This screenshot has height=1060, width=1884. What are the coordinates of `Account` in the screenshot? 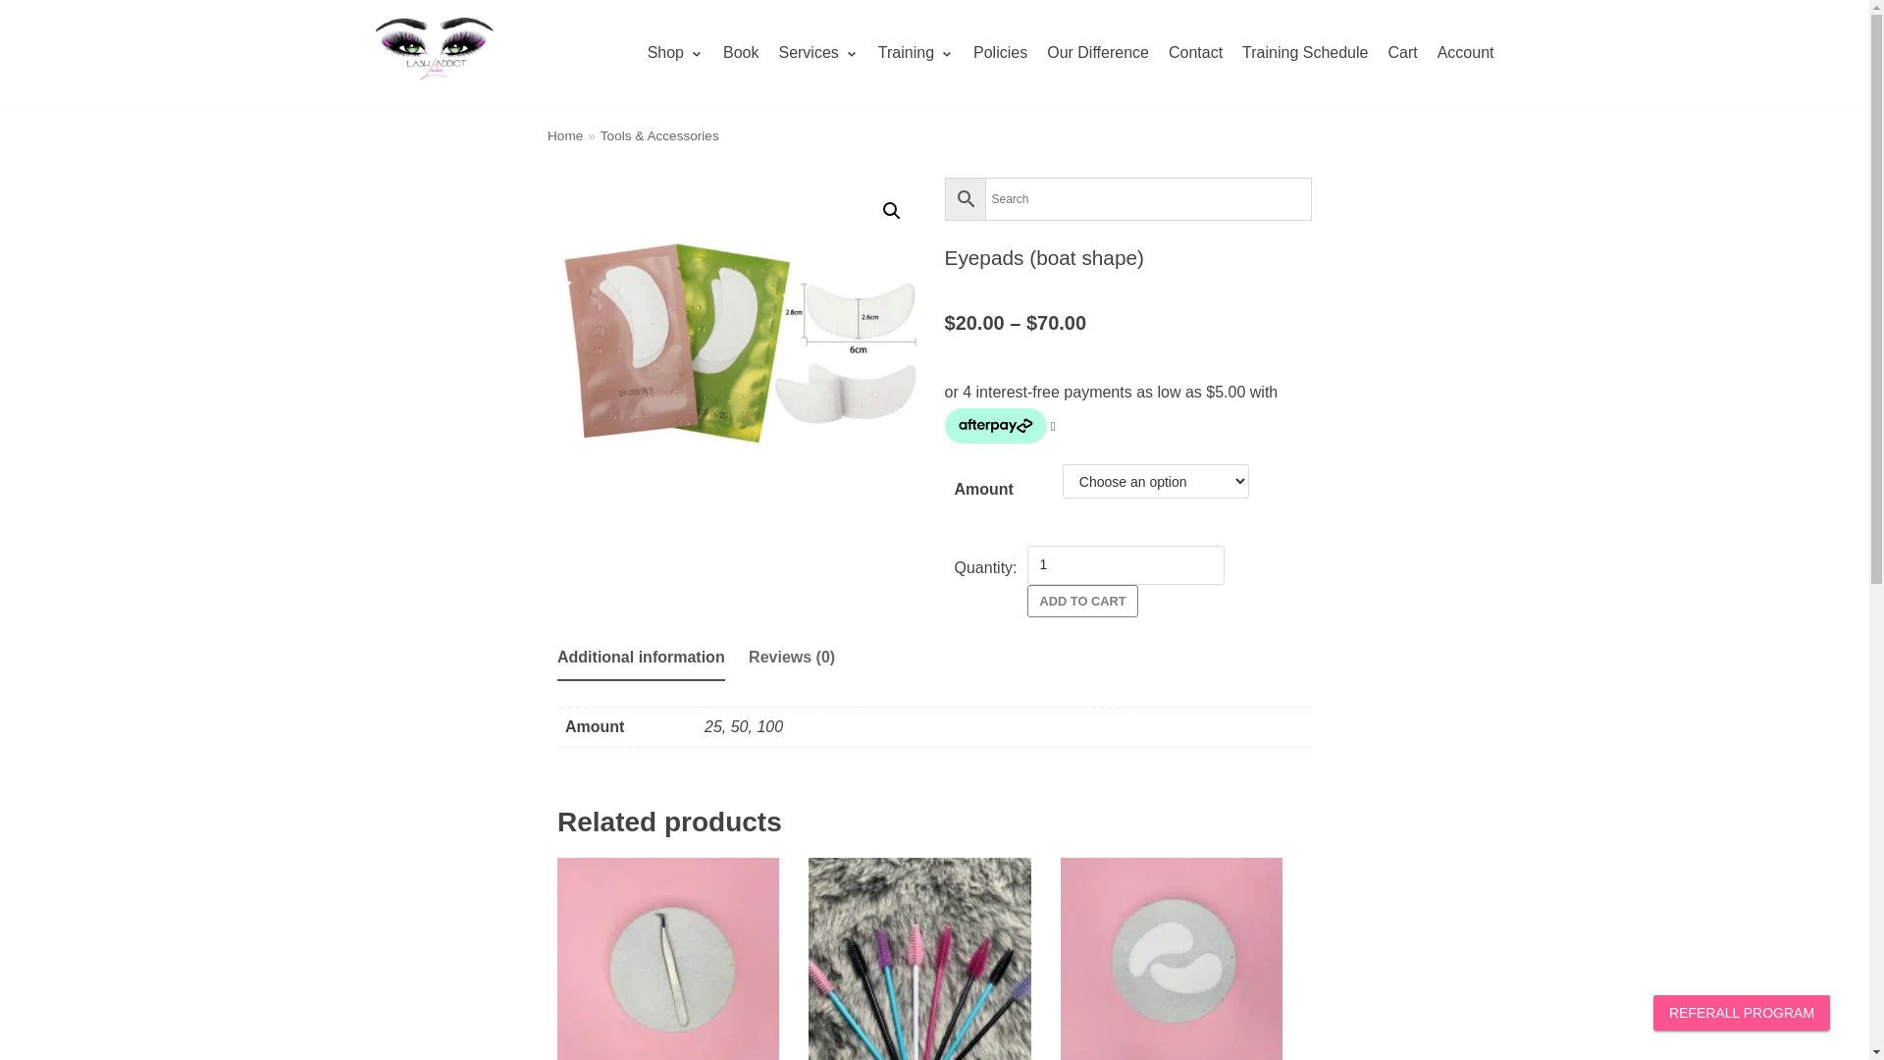 It's located at (1466, 53).